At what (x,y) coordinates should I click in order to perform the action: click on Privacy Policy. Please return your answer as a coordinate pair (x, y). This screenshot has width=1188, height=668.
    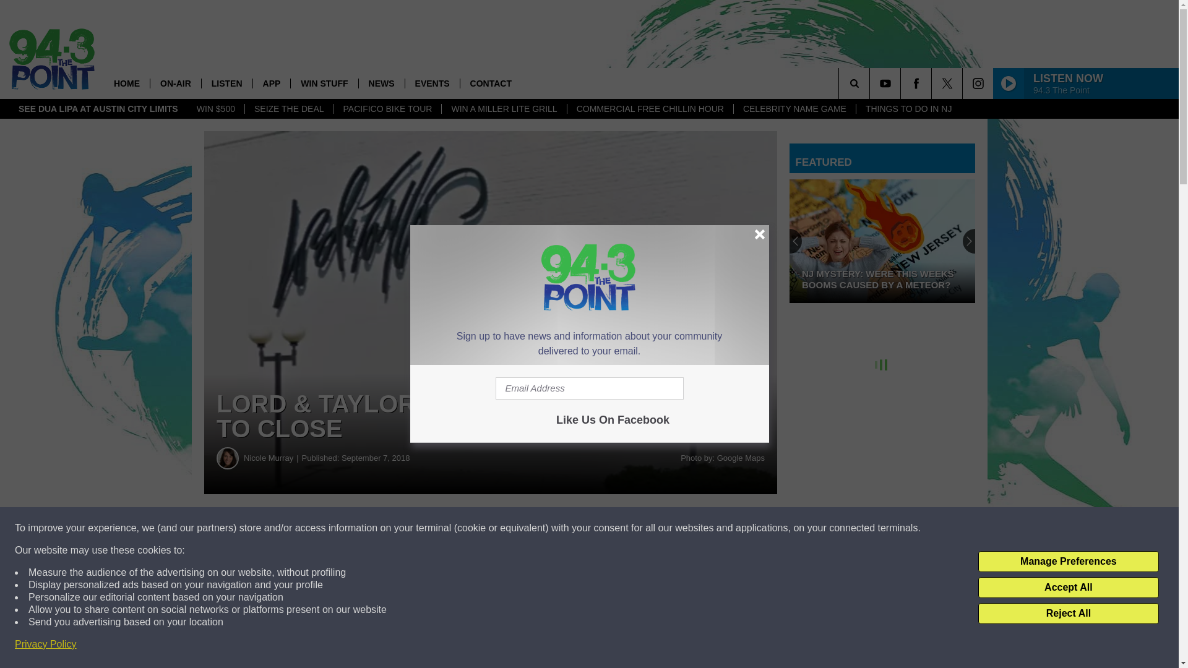
    Looking at the image, I should click on (46, 644).